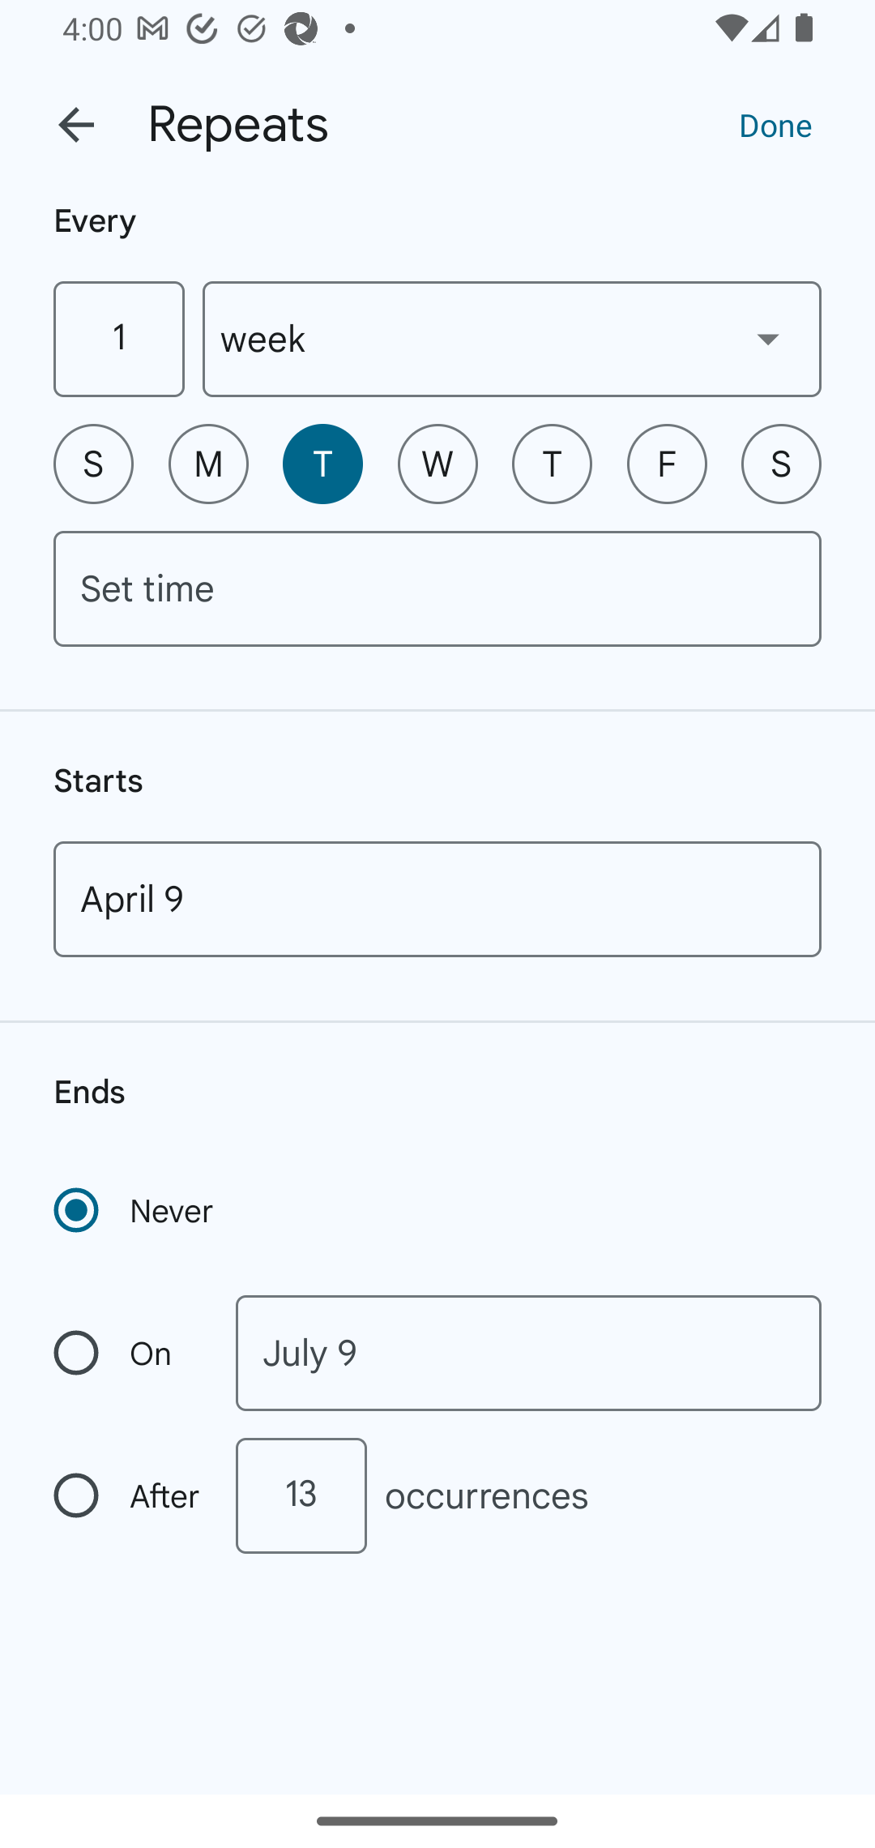  Describe the element at coordinates (76, 125) in the screenshot. I see `Back` at that location.